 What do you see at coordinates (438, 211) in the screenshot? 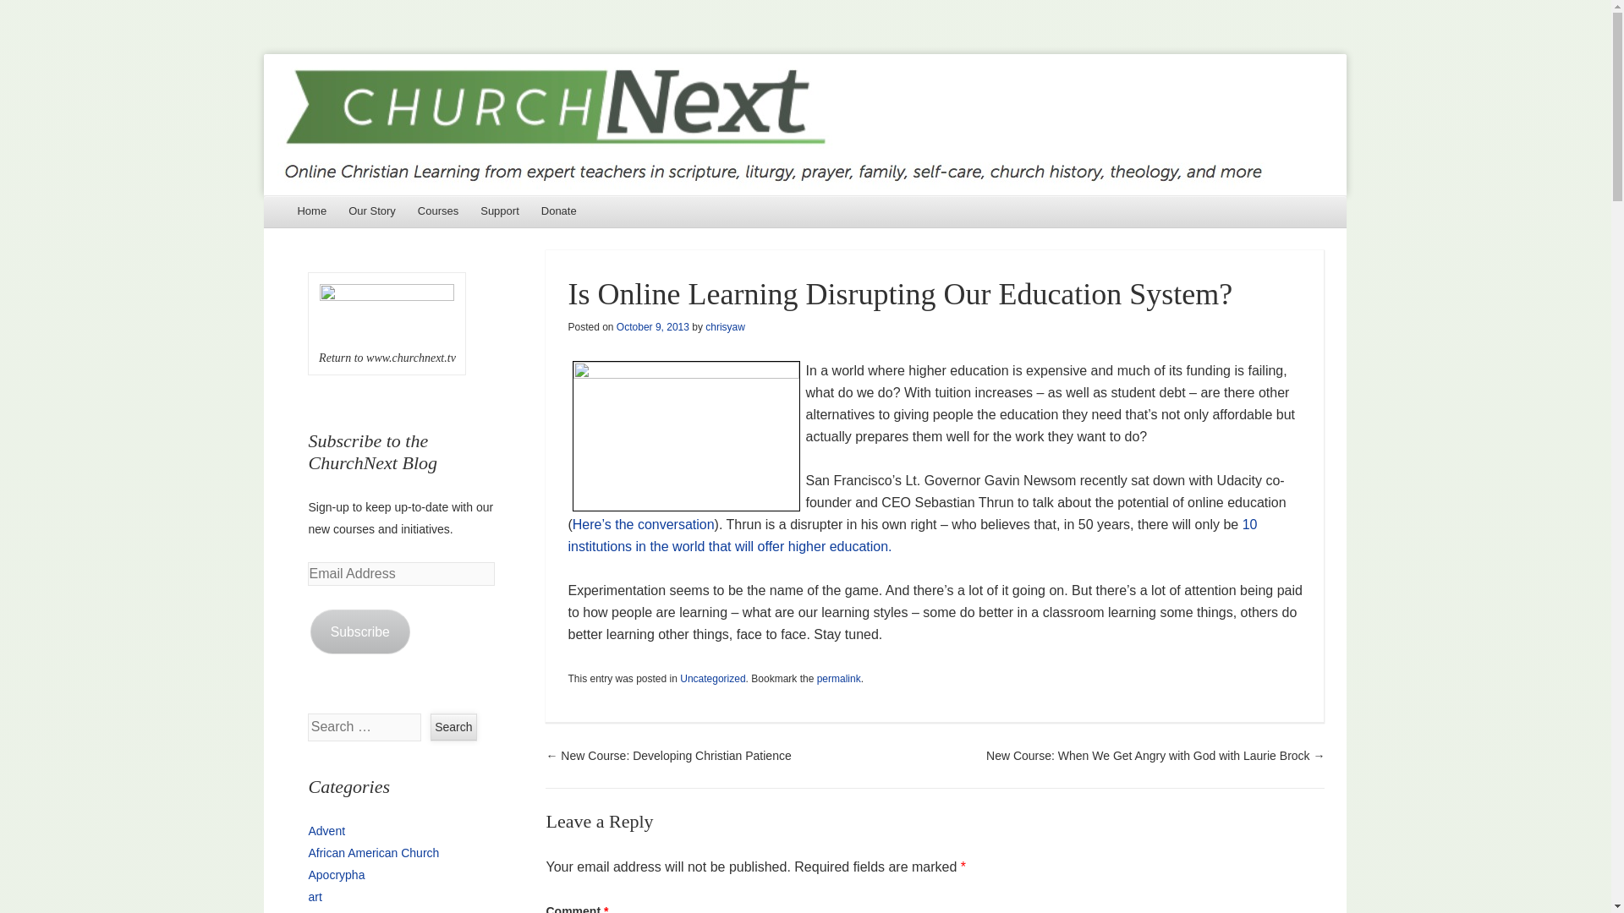
I see `Courses` at bounding box center [438, 211].